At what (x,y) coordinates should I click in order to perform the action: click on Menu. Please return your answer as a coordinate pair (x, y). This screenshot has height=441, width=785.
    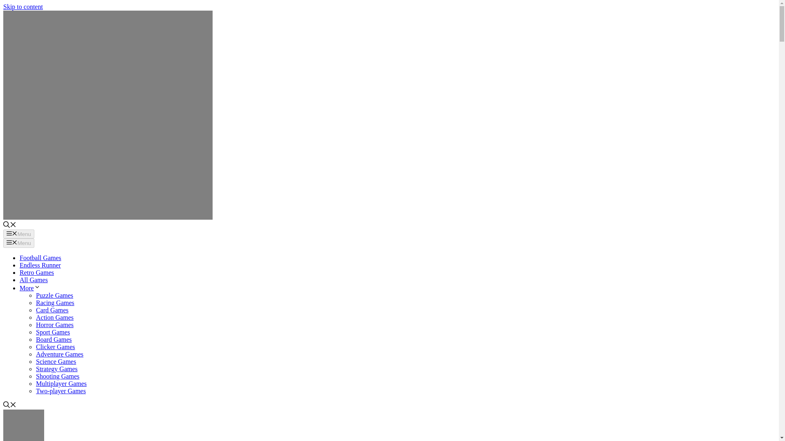
    Looking at the image, I should click on (19, 243).